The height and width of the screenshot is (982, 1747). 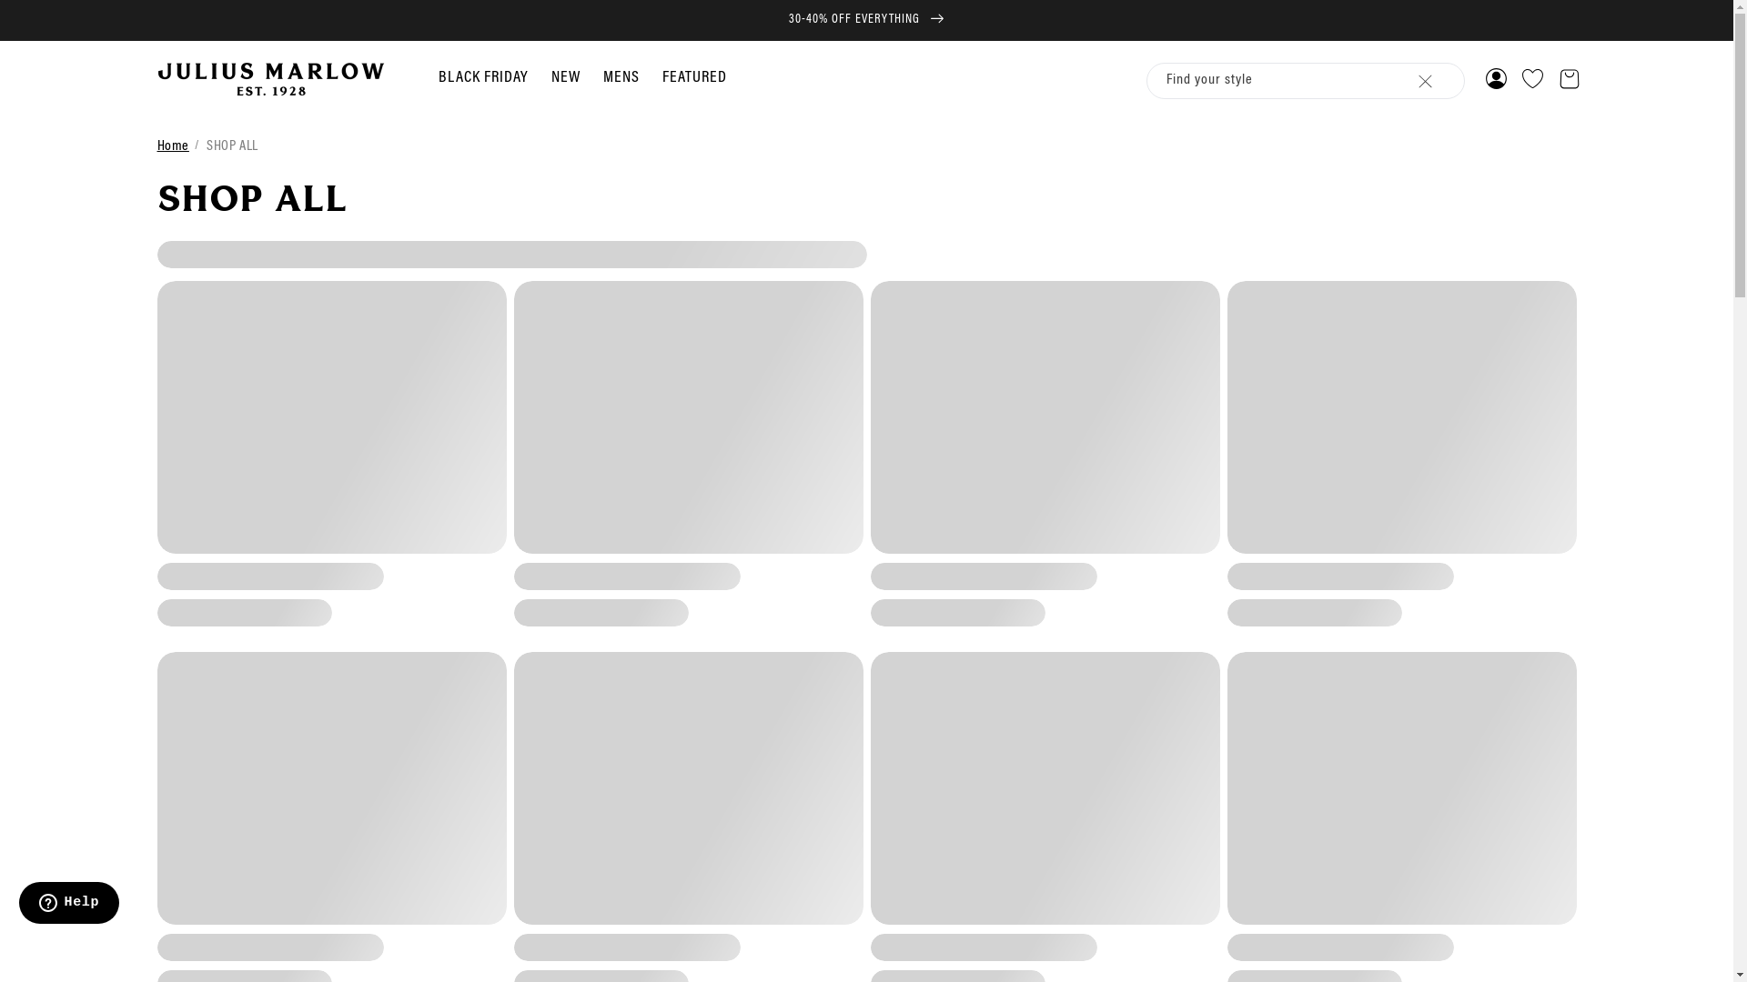 What do you see at coordinates (621, 78) in the screenshot?
I see `MENS` at bounding box center [621, 78].